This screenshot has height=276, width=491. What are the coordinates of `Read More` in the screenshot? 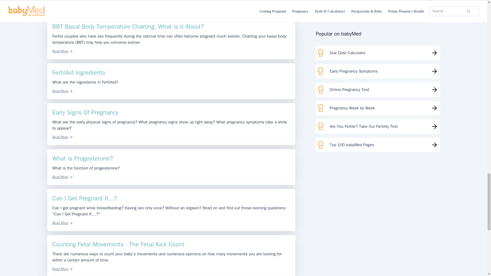 It's located at (62, 5).